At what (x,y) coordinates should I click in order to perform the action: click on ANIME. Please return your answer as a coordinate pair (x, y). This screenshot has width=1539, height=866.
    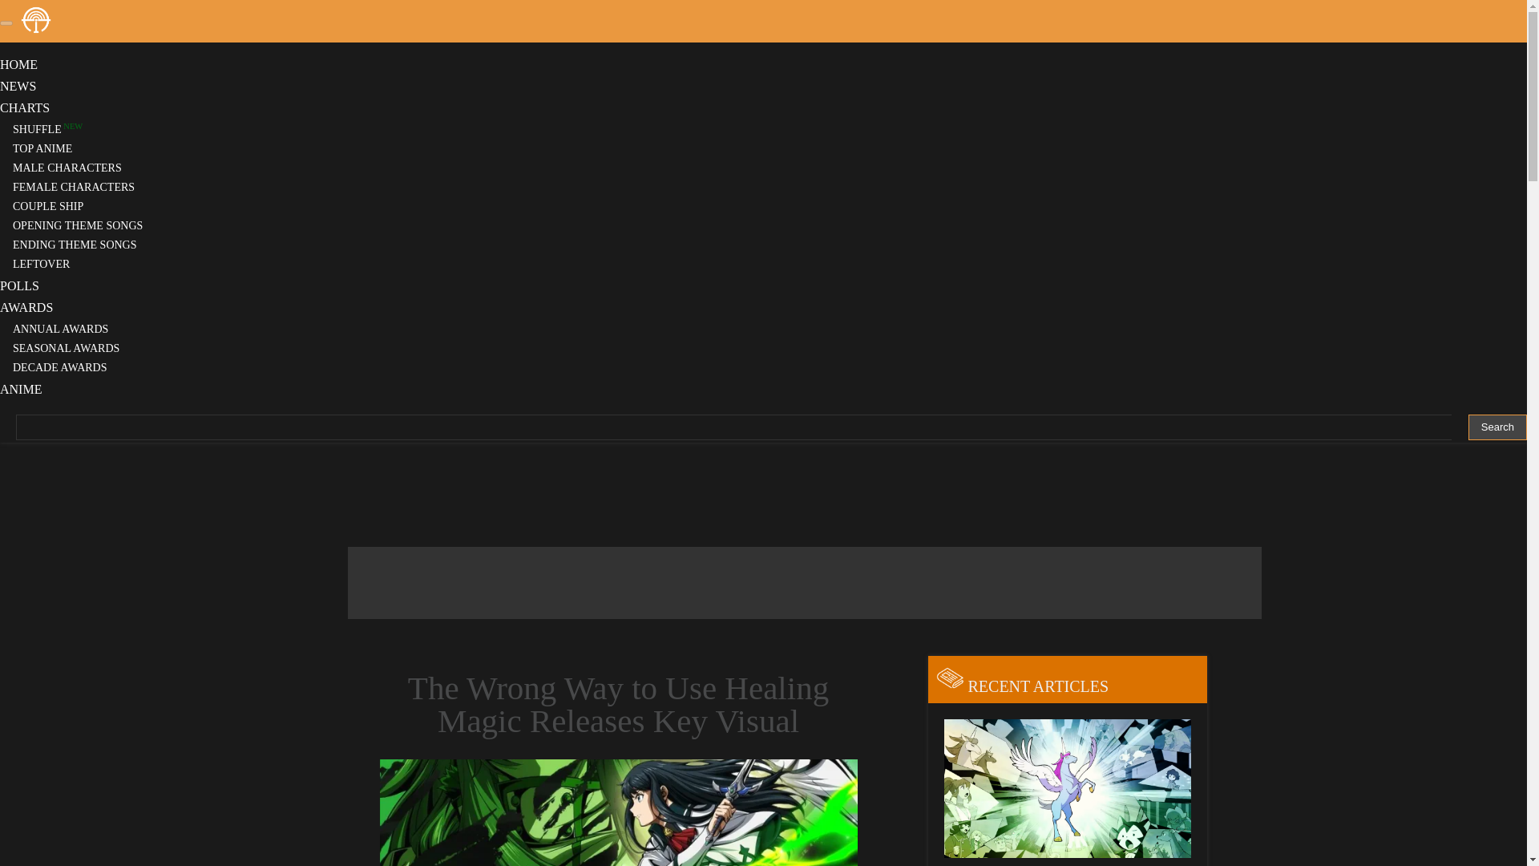
    Looking at the image, I should click on (21, 389).